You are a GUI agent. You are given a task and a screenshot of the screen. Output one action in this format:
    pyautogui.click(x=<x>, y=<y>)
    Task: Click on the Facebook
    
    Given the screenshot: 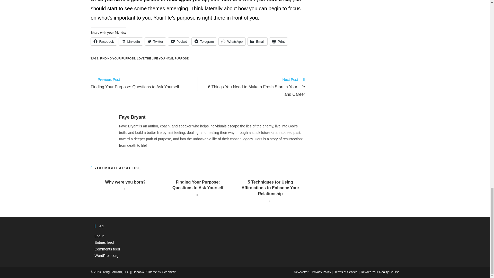 What is the action you would take?
    pyautogui.click(x=103, y=41)
    